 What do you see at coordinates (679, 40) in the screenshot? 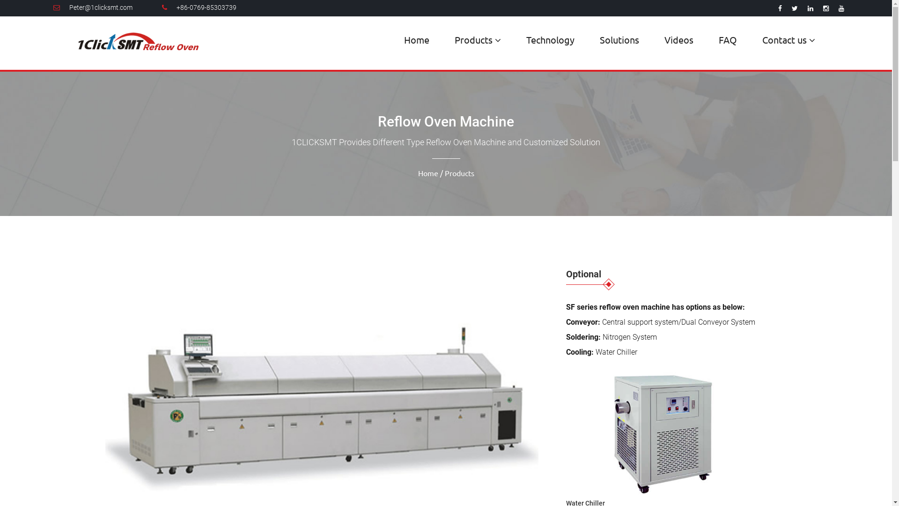
I see `Videos` at bounding box center [679, 40].